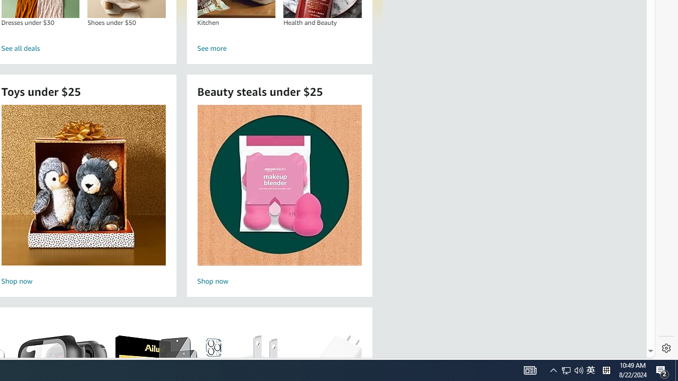 Image resolution: width=678 pixels, height=381 pixels. I want to click on Beauty steals under $25 Shop now, so click(279, 185).